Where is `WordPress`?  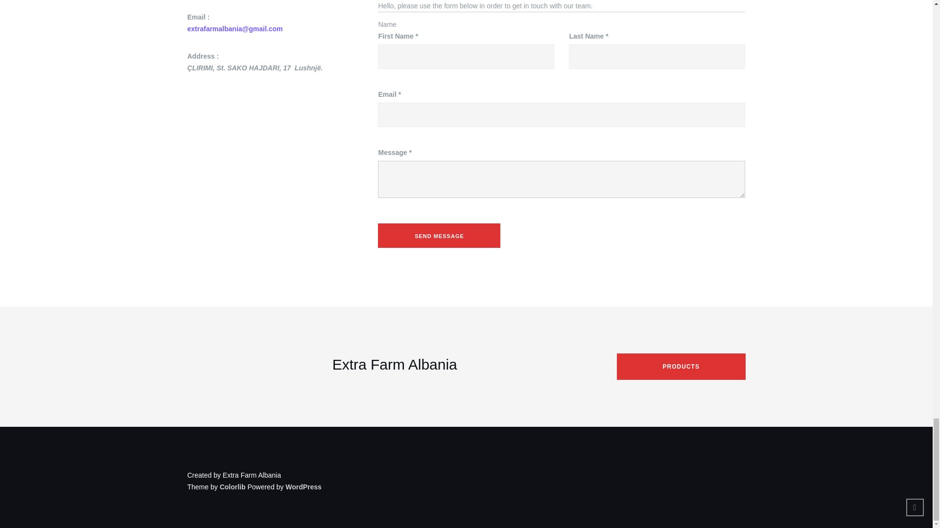
WordPress is located at coordinates (304, 487).